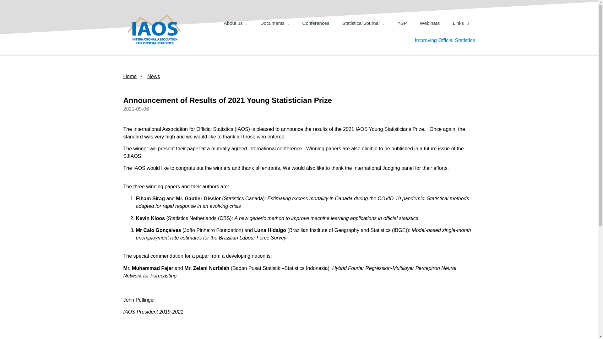 Image resolution: width=603 pixels, height=339 pixels. What do you see at coordinates (402, 23) in the screenshot?
I see `YSP` at bounding box center [402, 23].